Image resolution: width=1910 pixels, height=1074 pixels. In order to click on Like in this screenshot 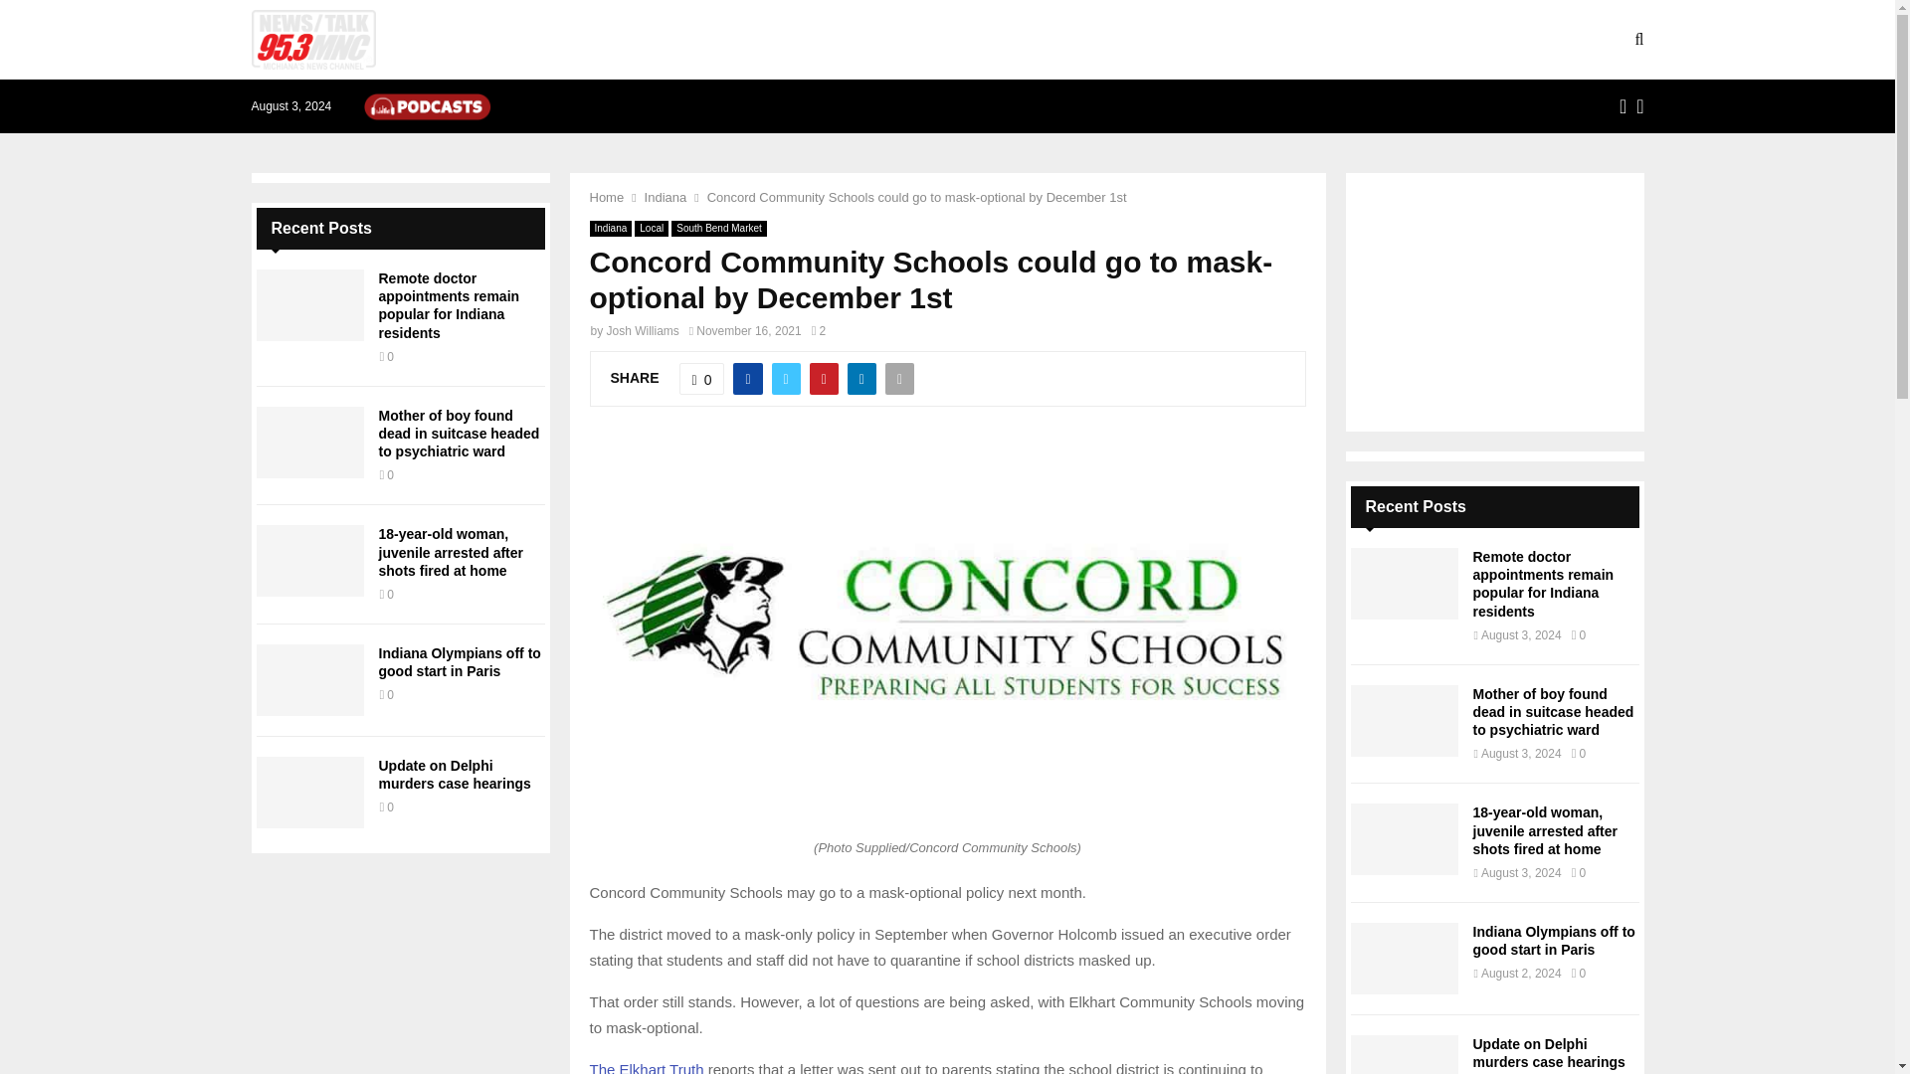, I will do `click(702, 379)`.